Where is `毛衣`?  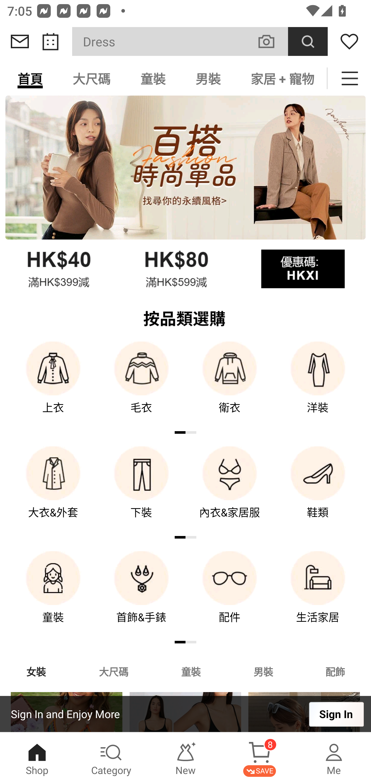
毛衣 is located at coordinates (141, 384).